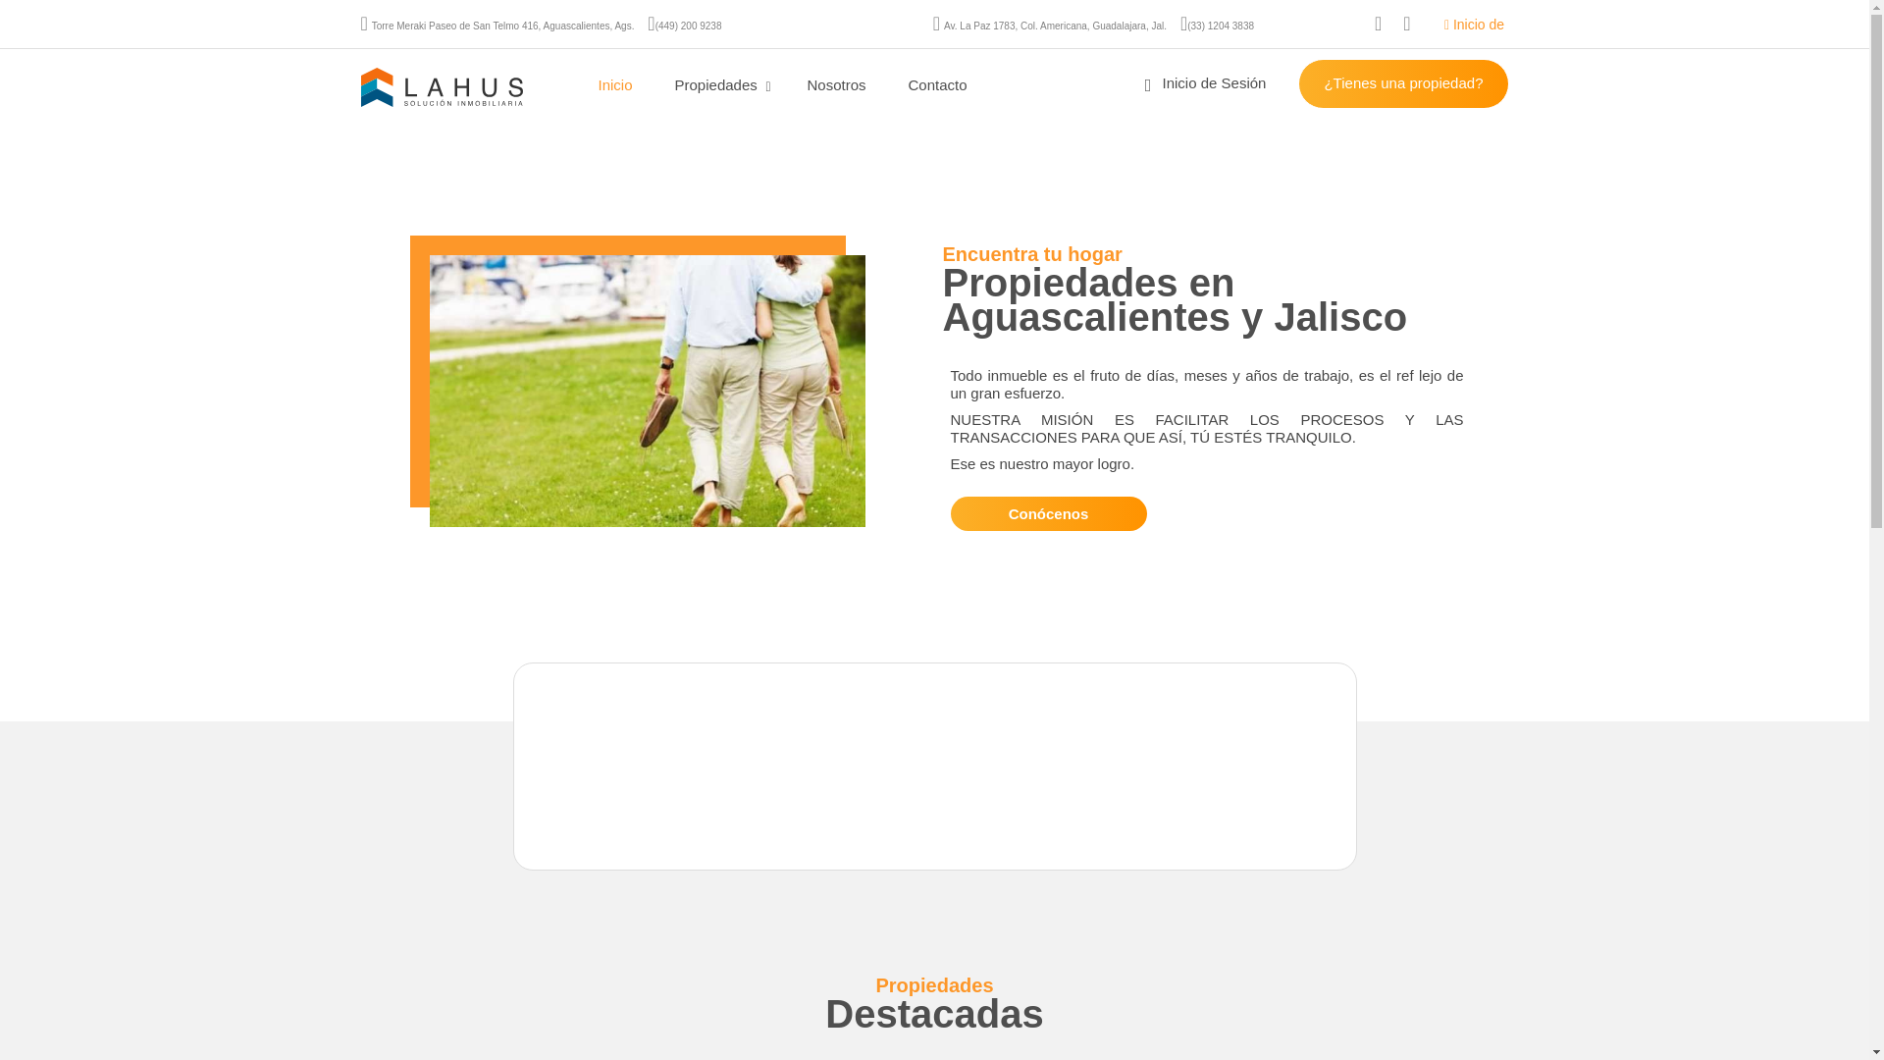  Describe the element at coordinates (836, 84) in the screenshot. I see `Nosotros` at that location.